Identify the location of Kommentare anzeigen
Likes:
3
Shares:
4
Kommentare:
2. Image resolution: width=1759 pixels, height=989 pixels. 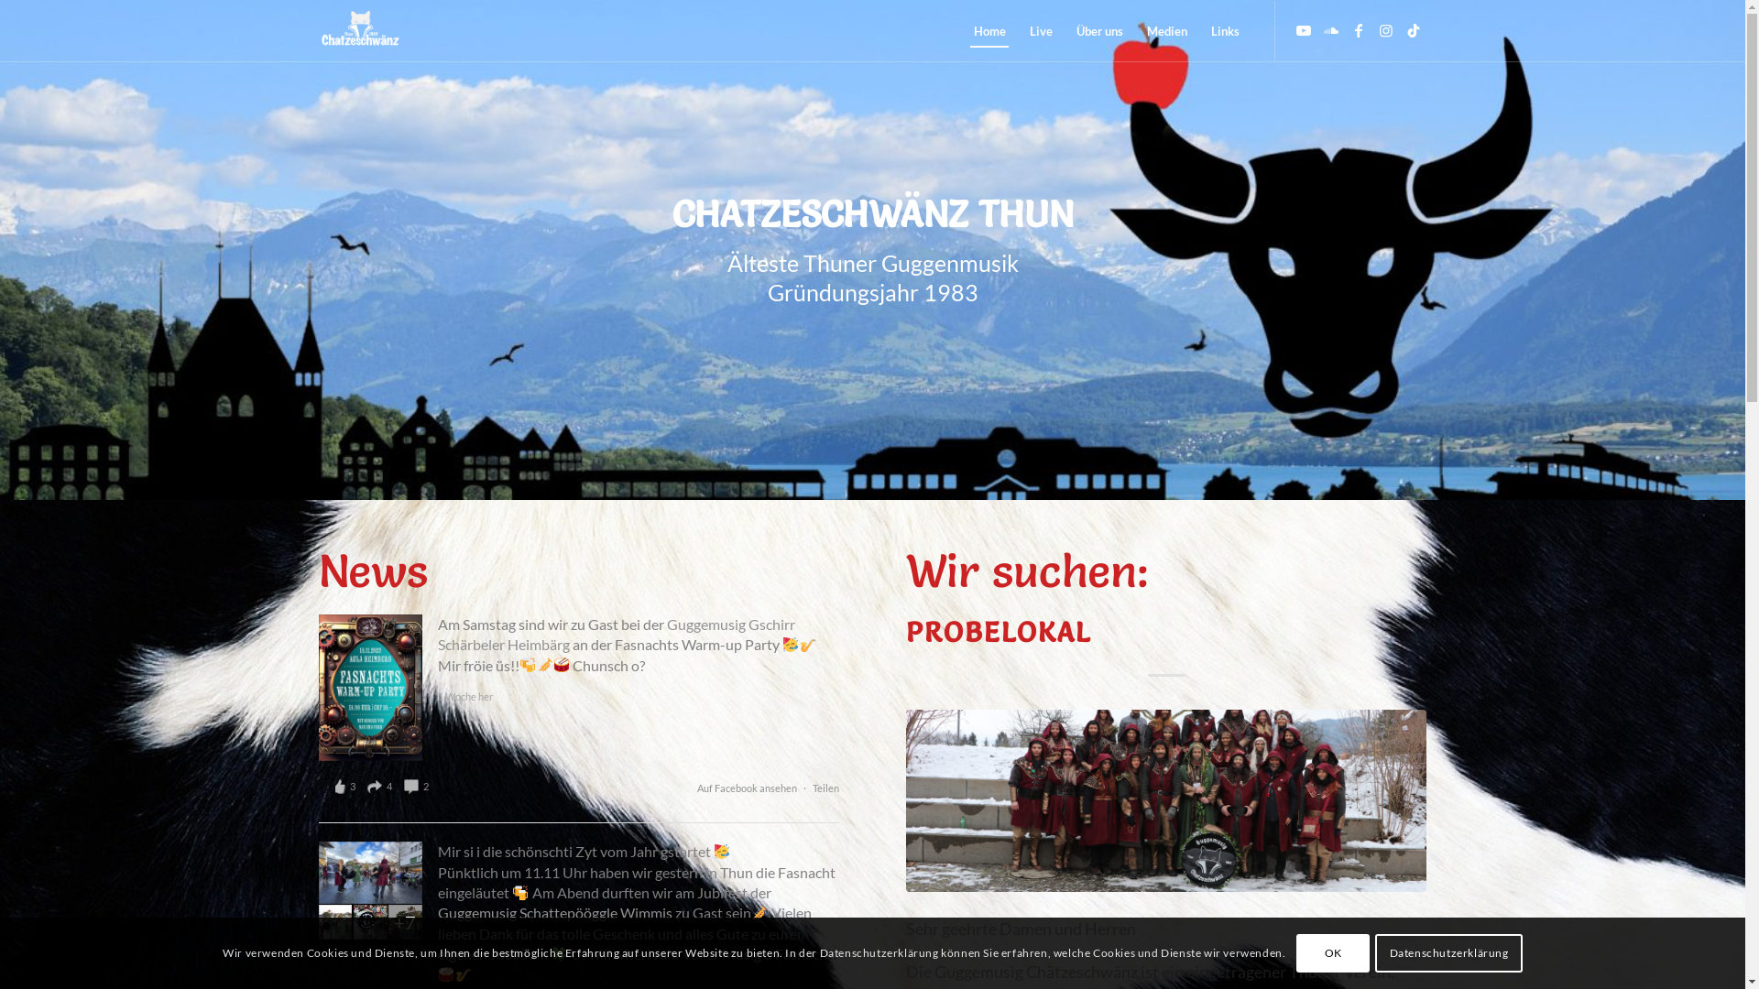
(381, 788).